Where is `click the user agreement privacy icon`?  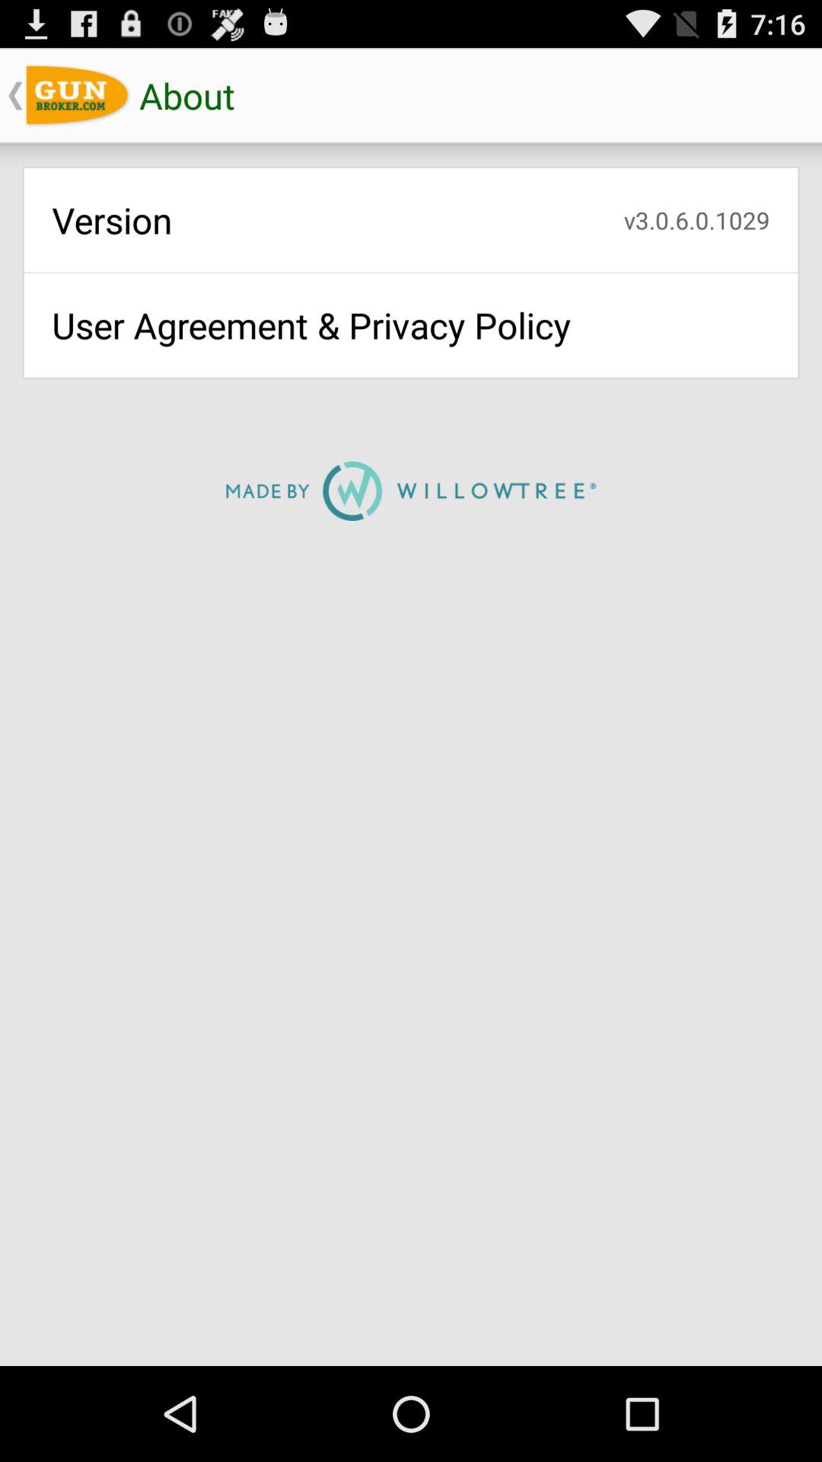
click the user agreement privacy icon is located at coordinates (411, 324).